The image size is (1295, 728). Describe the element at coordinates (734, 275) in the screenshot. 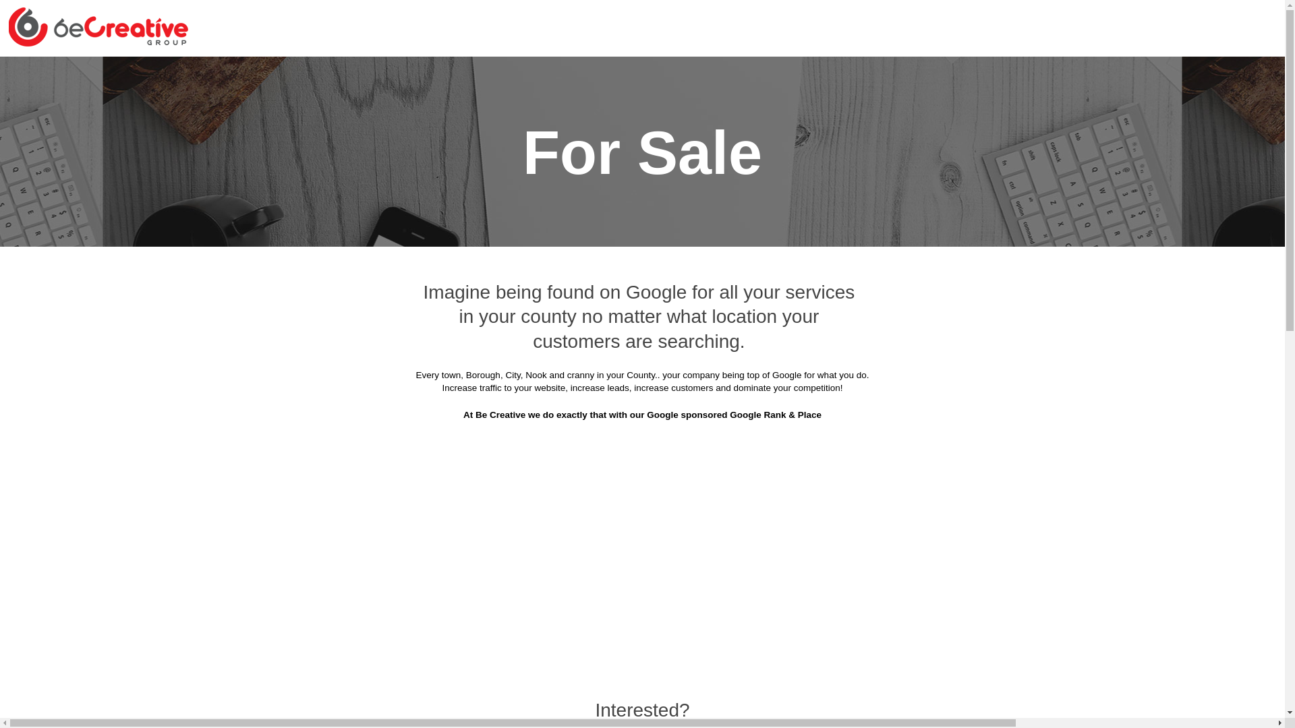

I see `Aggregate Suppliers Fowey Cornwall` at that location.